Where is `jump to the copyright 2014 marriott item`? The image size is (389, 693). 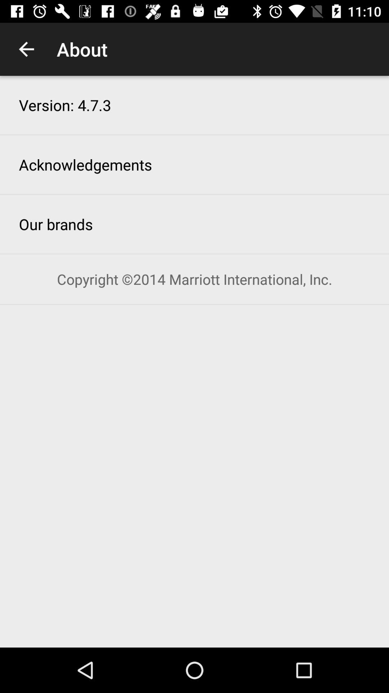 jump to the copyright 2014 marriott item is located at coordinates (194, 279).